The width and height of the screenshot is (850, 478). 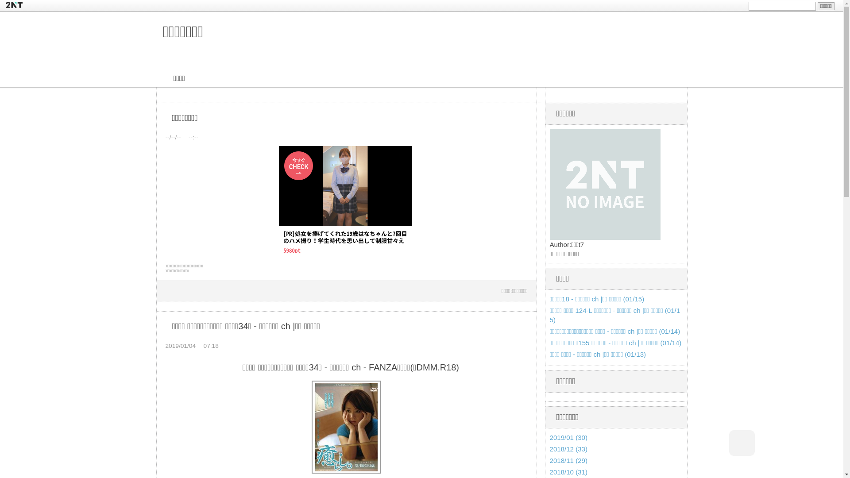 I want to click on 2018/10 (31), so click(x=569, y=472).